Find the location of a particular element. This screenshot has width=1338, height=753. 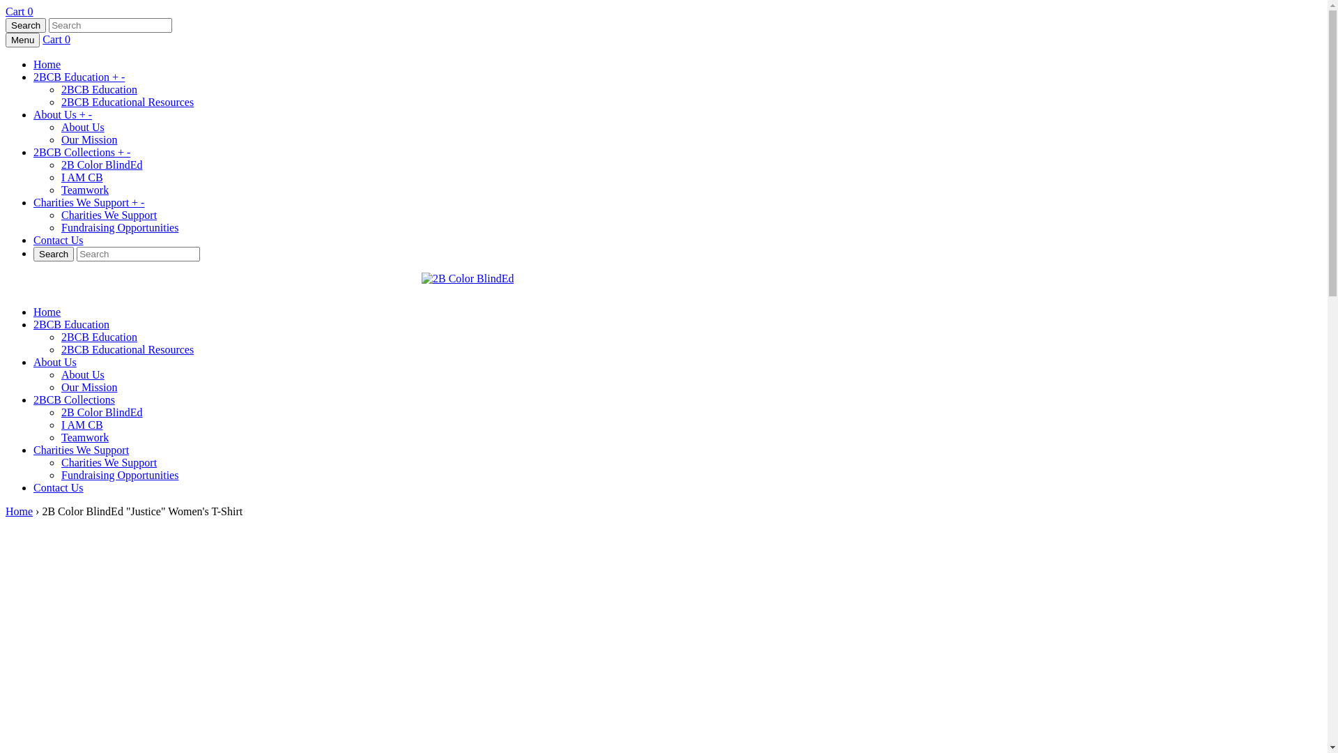

Home is located at coordinates (47, 312).